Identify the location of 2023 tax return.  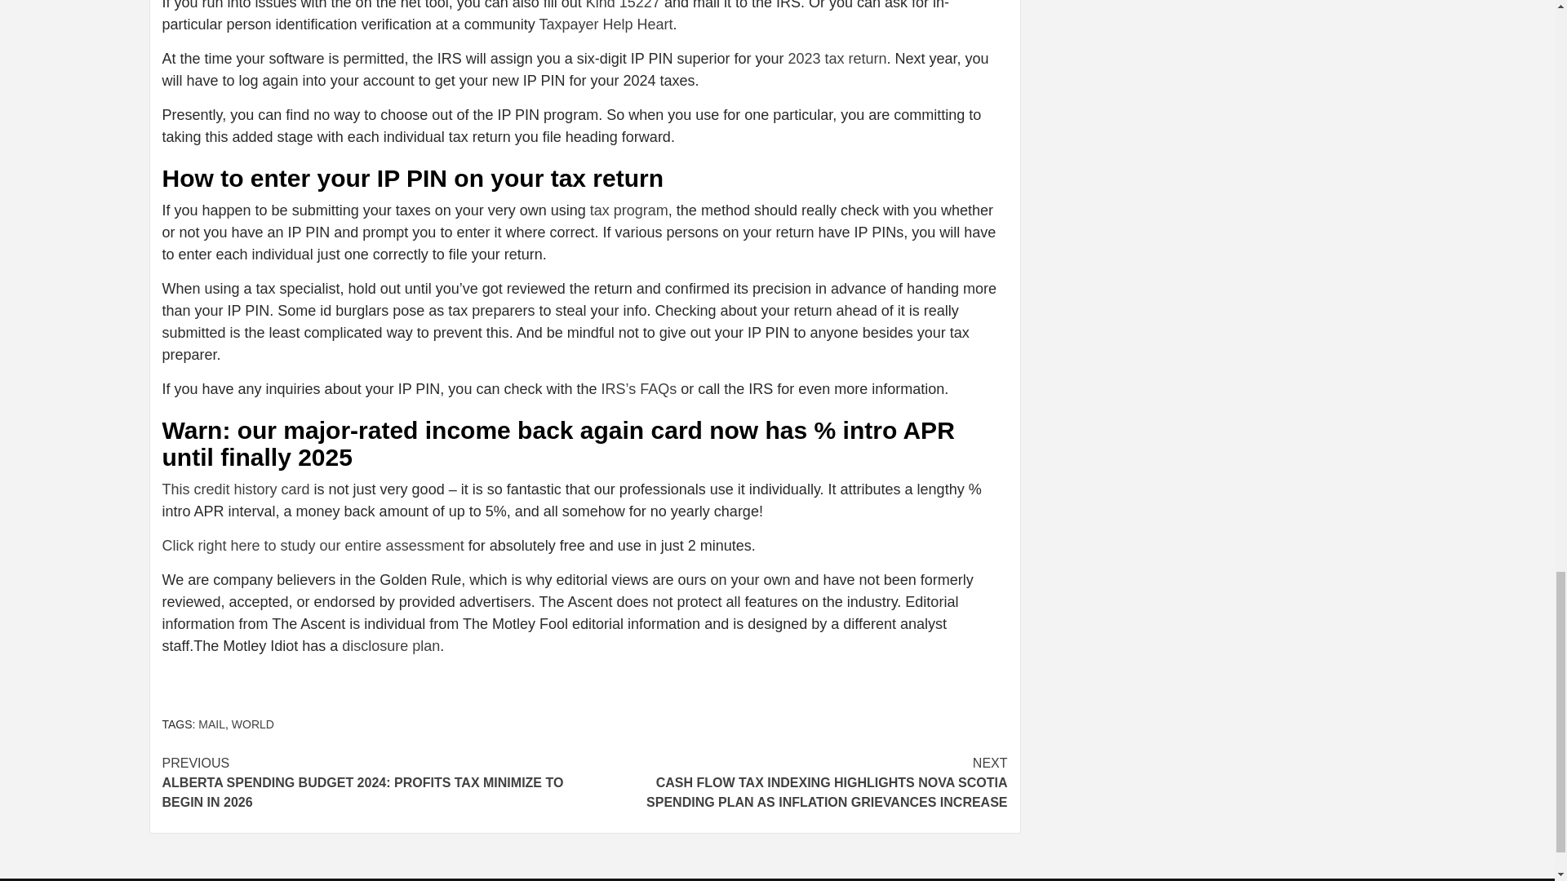
(837, 59).